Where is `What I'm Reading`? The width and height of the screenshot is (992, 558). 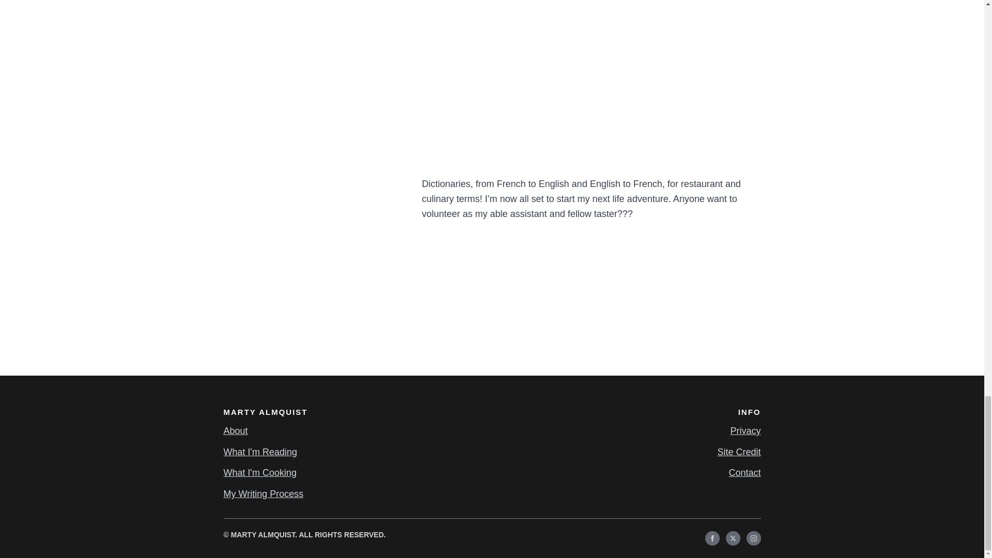 What I'm Reading is located at coordinates (260, 452).